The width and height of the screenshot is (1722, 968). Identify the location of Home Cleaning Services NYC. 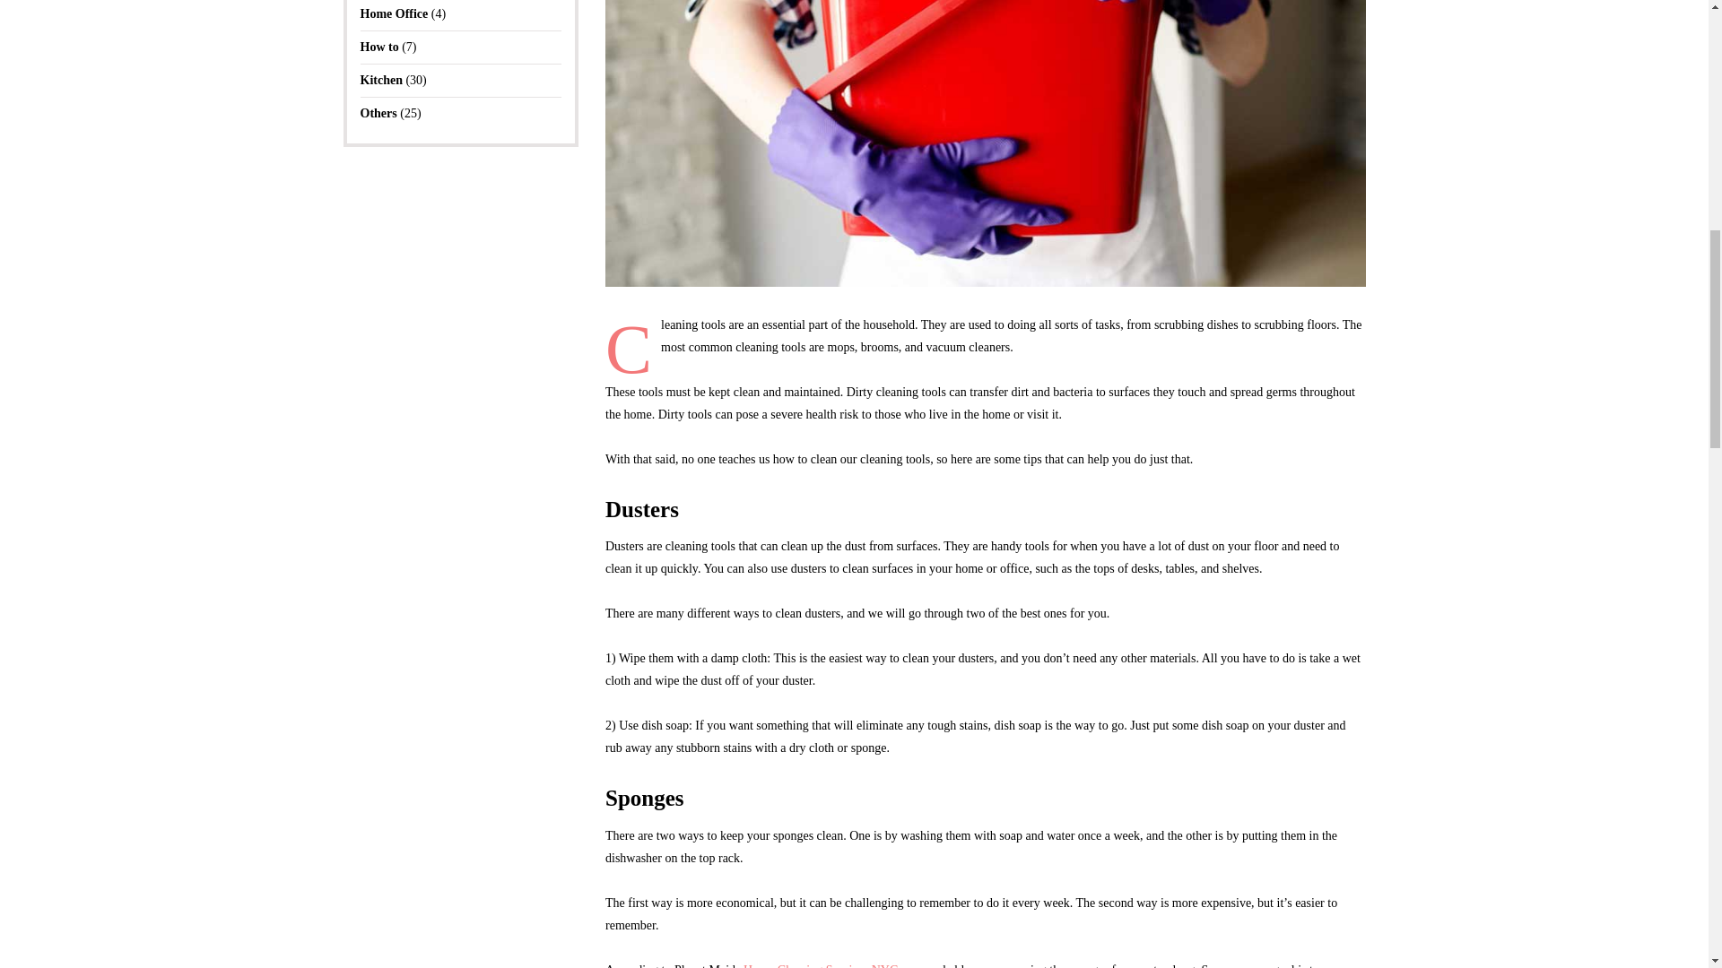
(820, 965).